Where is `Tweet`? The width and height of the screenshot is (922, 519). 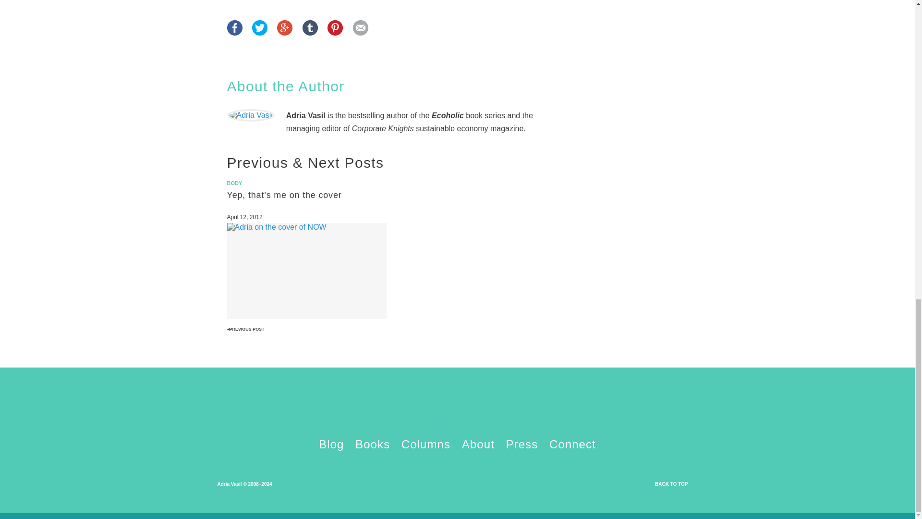 Tweet is located at coordinates (259, 33).